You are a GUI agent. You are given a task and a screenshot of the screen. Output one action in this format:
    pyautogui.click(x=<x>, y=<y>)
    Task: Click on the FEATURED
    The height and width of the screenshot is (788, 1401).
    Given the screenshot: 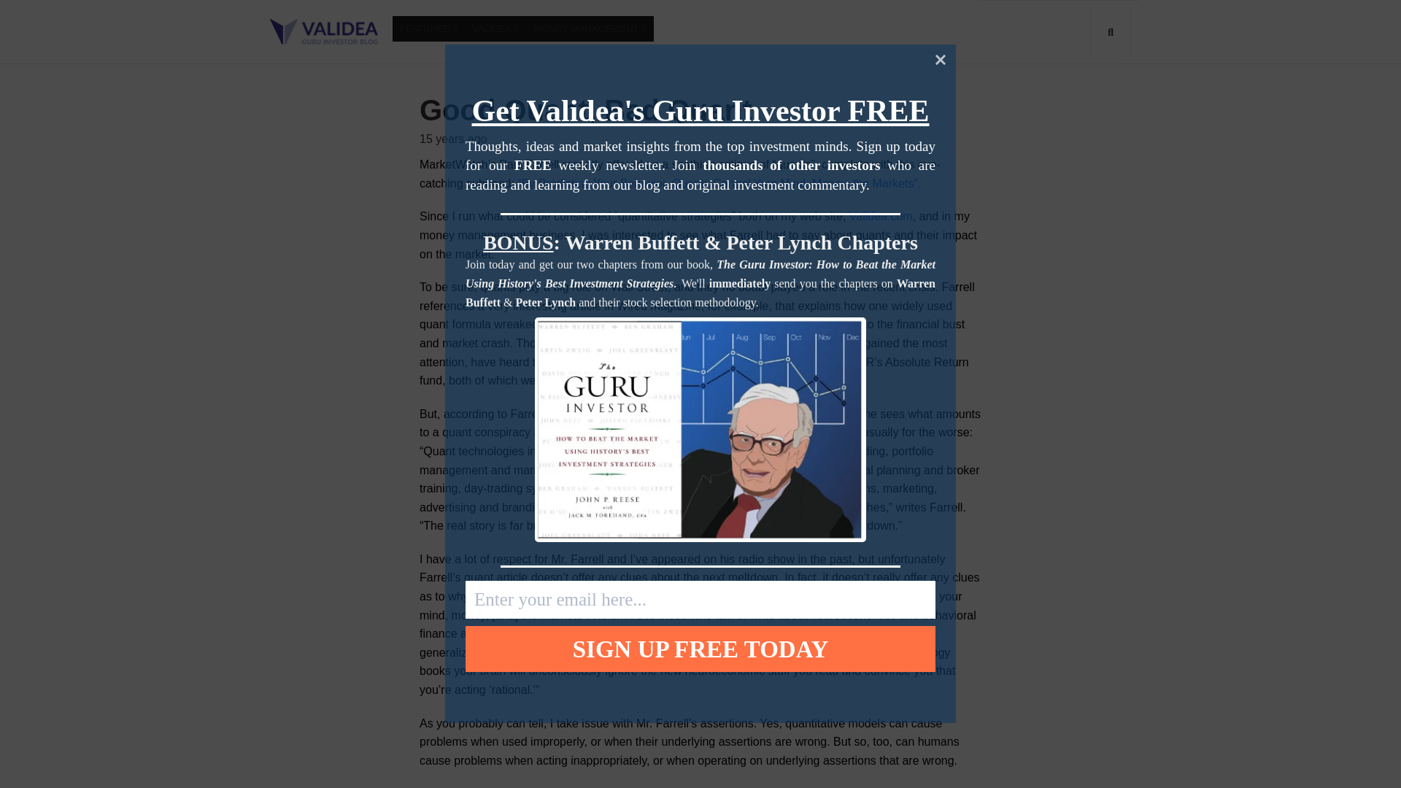 What is the action you would take?
    pyautogui.click(x=428, y=28)
    